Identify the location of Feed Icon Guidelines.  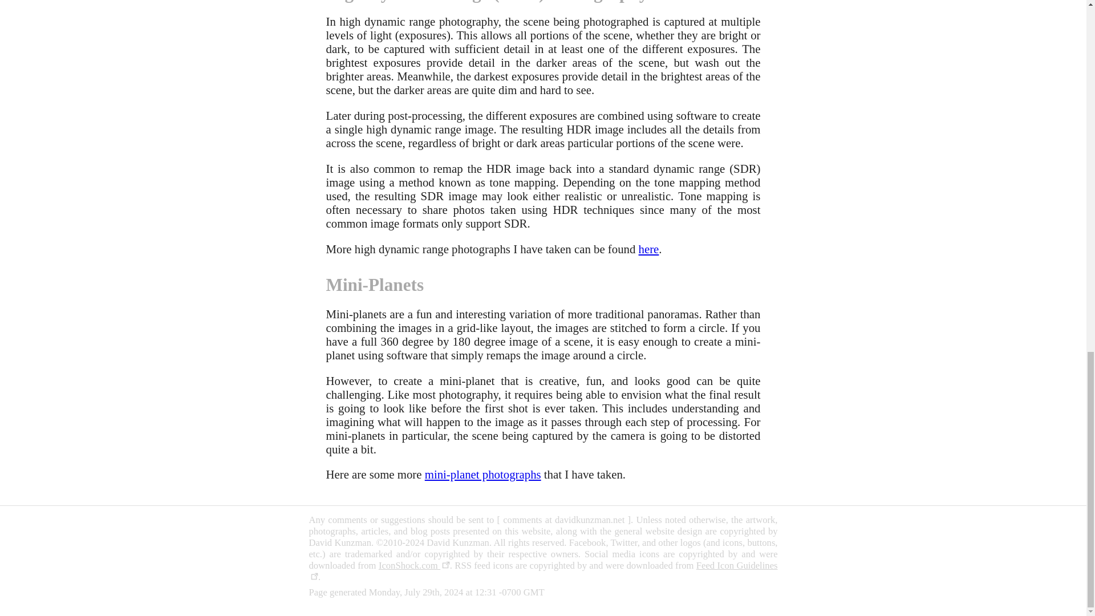
(543, 570).